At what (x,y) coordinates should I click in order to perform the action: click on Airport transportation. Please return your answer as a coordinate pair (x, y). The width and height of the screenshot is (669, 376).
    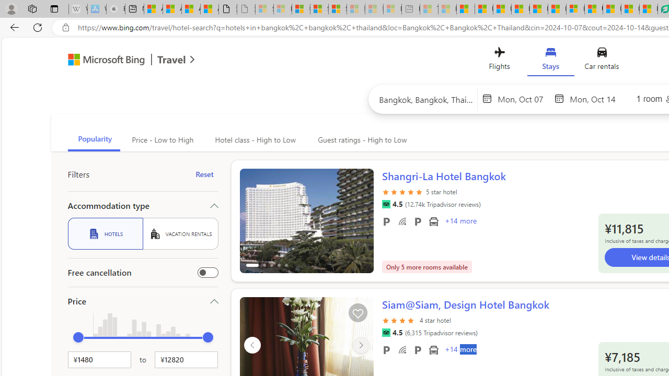
    Looking at the image, I should click on (433, 349).